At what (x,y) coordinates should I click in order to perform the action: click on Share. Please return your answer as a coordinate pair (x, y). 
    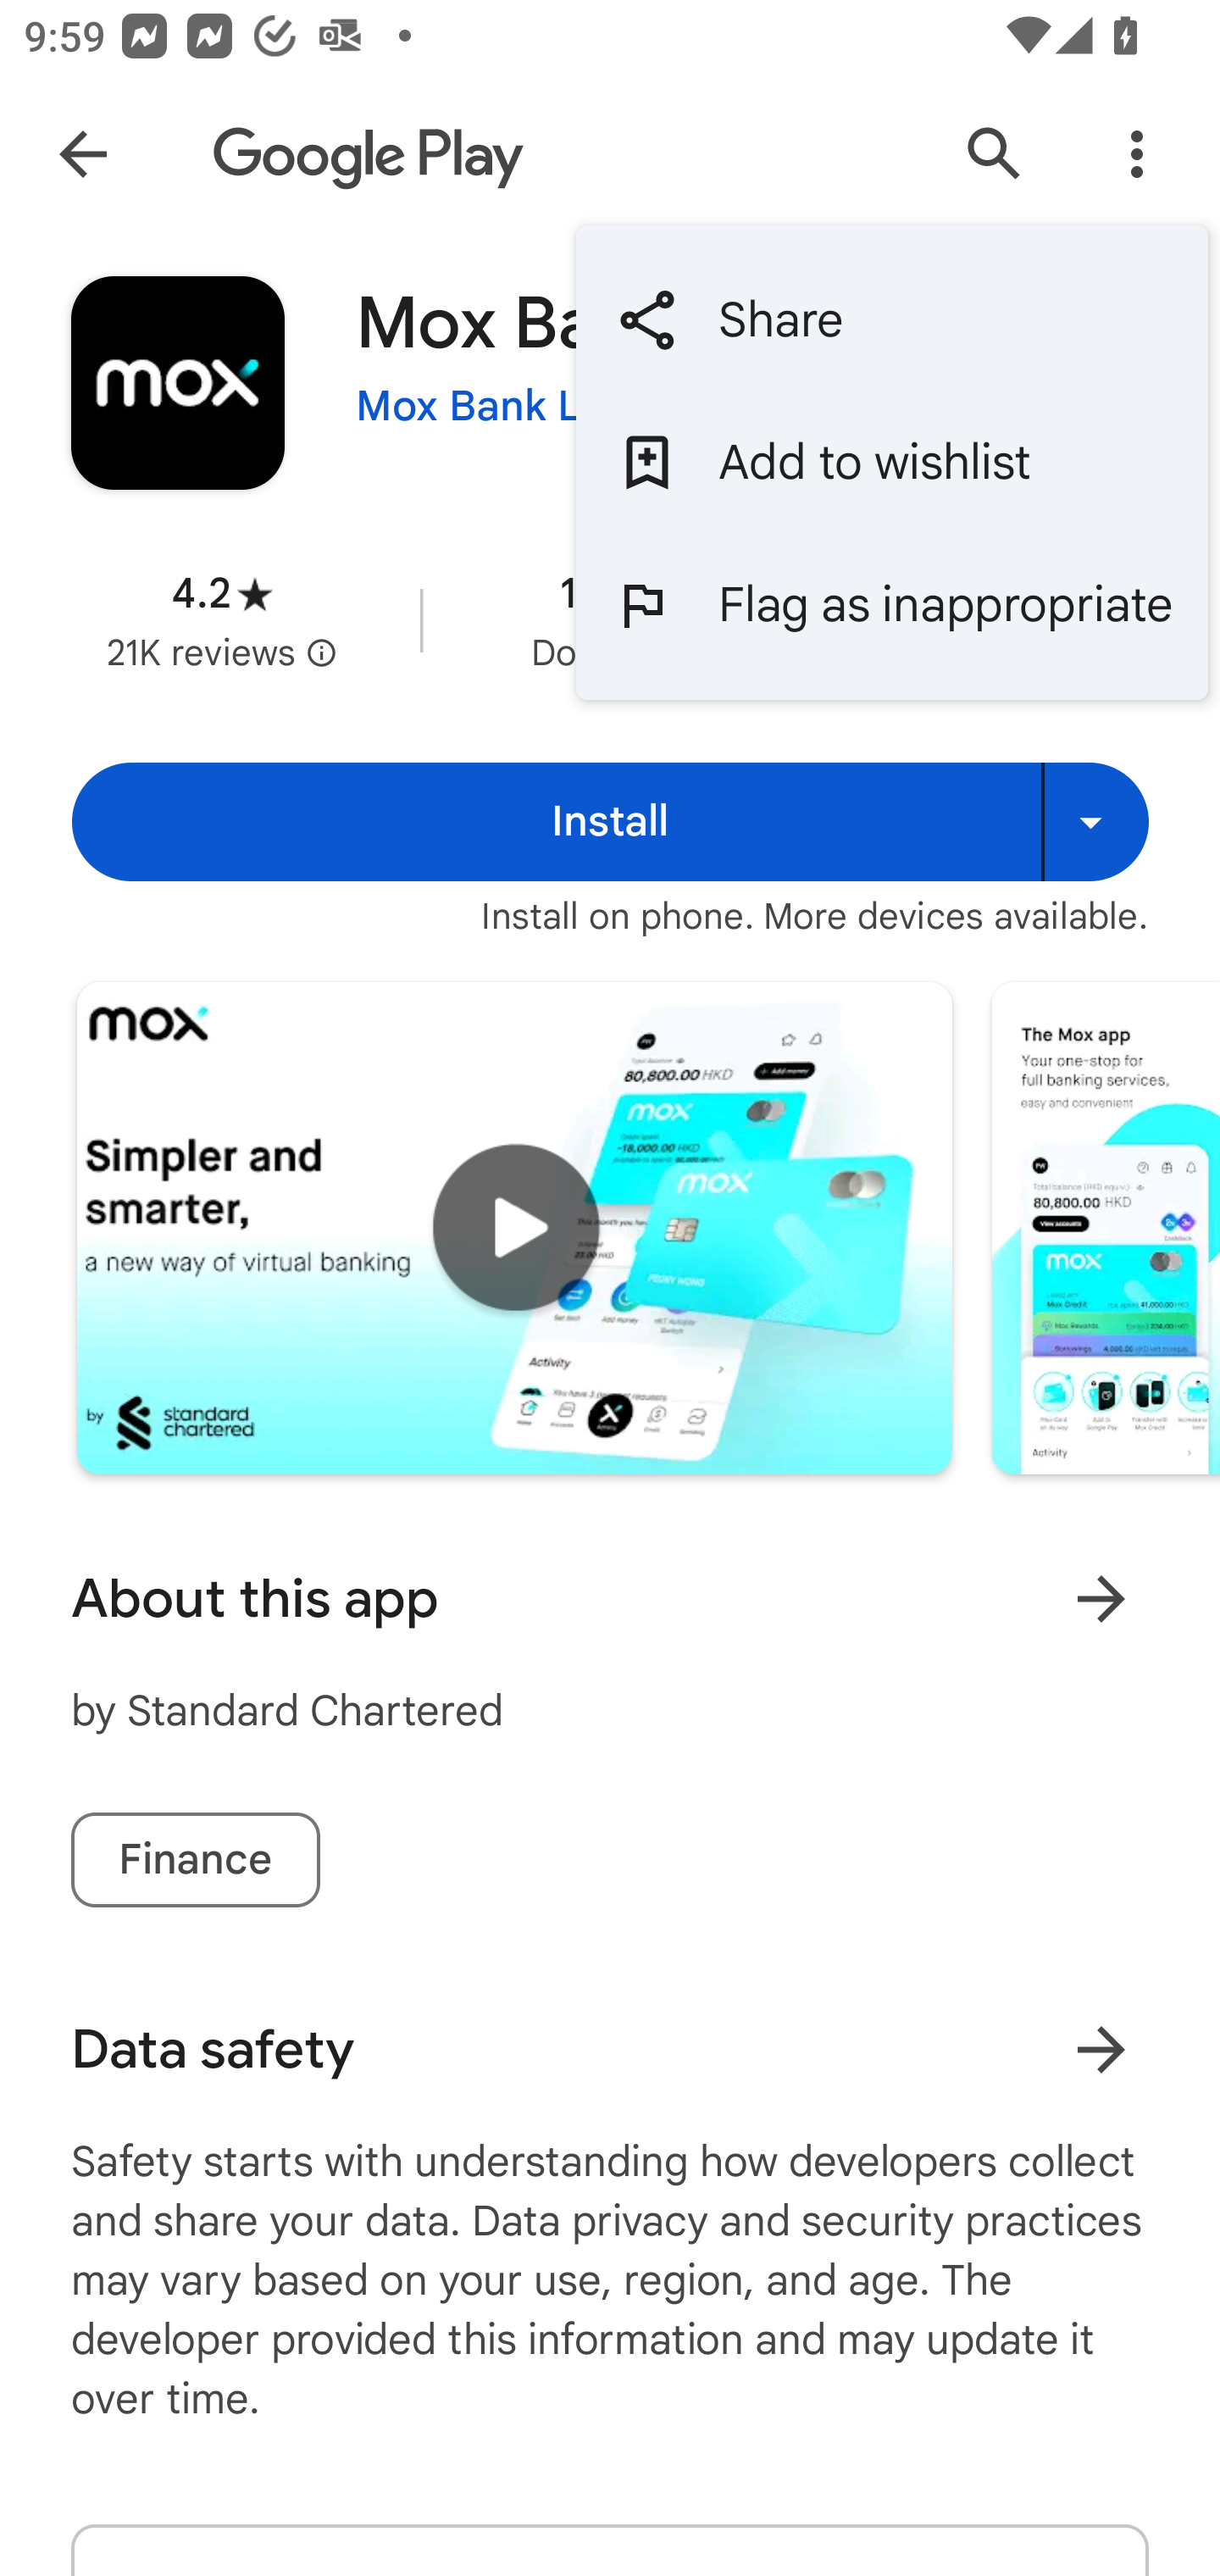
    Looking at the image, I should click on (891, 320).